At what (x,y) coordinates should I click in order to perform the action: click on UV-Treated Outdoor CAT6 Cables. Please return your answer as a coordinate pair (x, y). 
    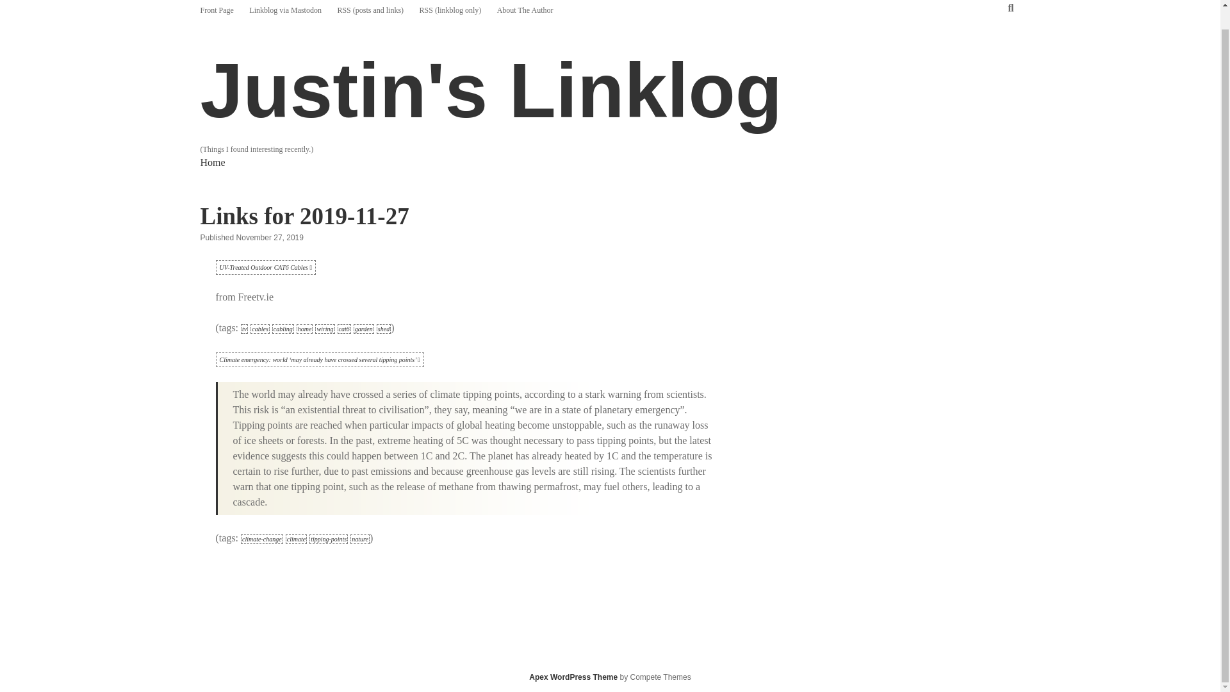
    Looking at the image, I should click on (265, 267).